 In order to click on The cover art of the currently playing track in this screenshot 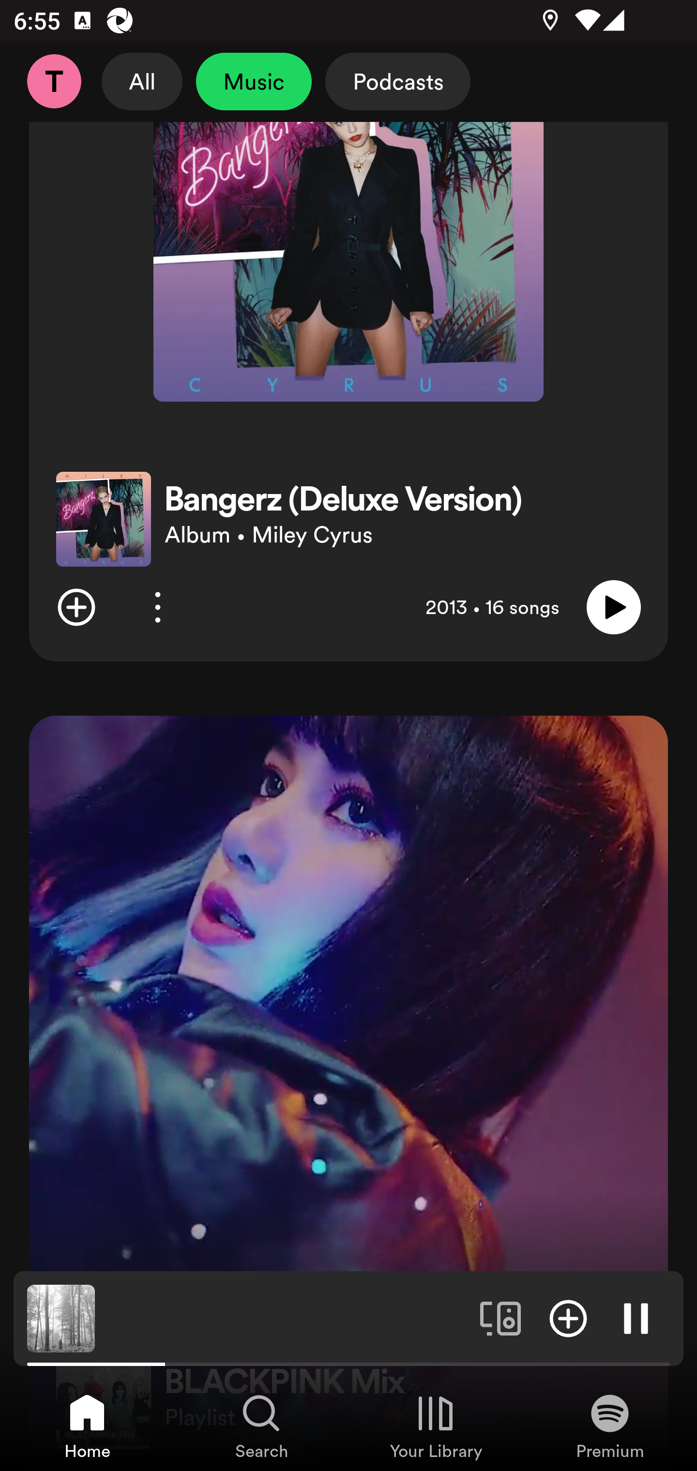, I will do `click(61, 1318)`.